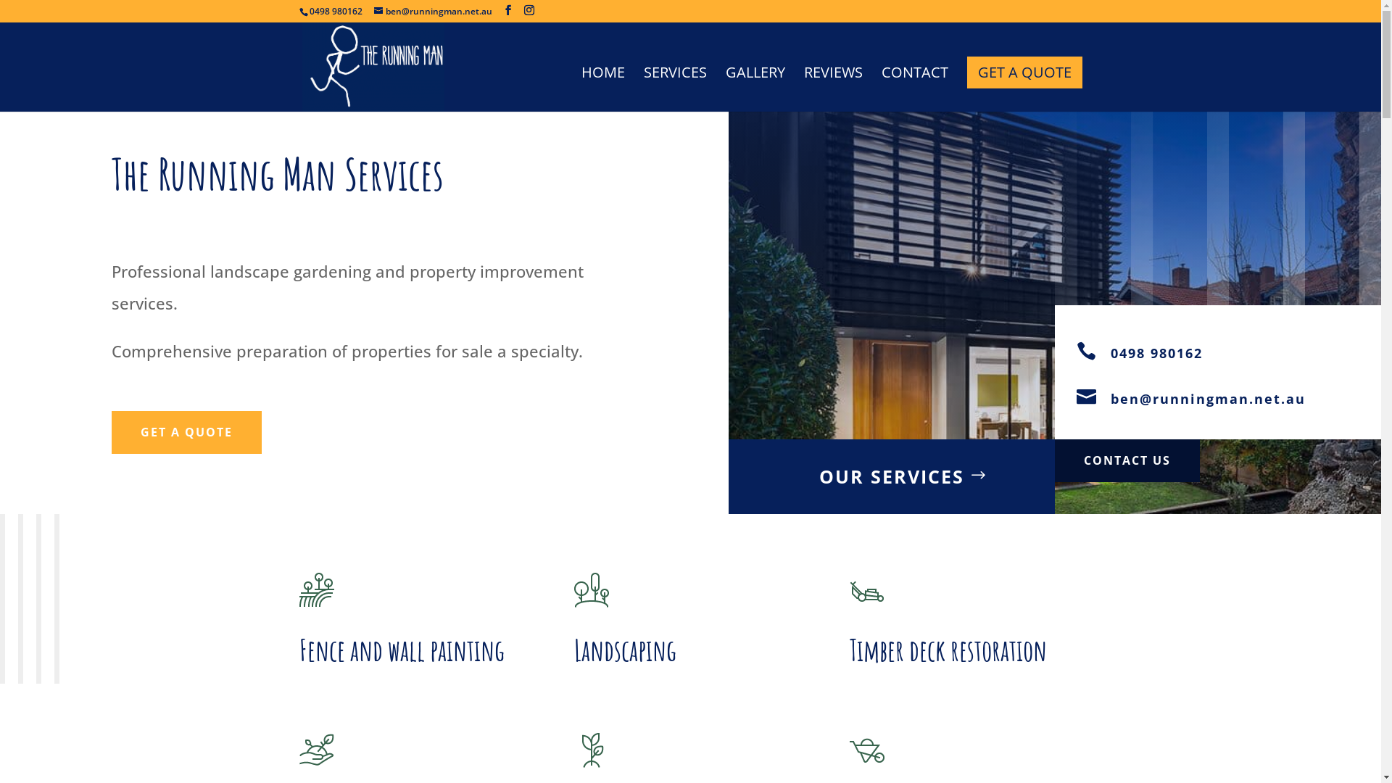 This screenshot has width=1392, height=783. What do you see at coordinates (832, 90) in the screenshot?
I see `REVIEWS` at bounding box center [832, 90].